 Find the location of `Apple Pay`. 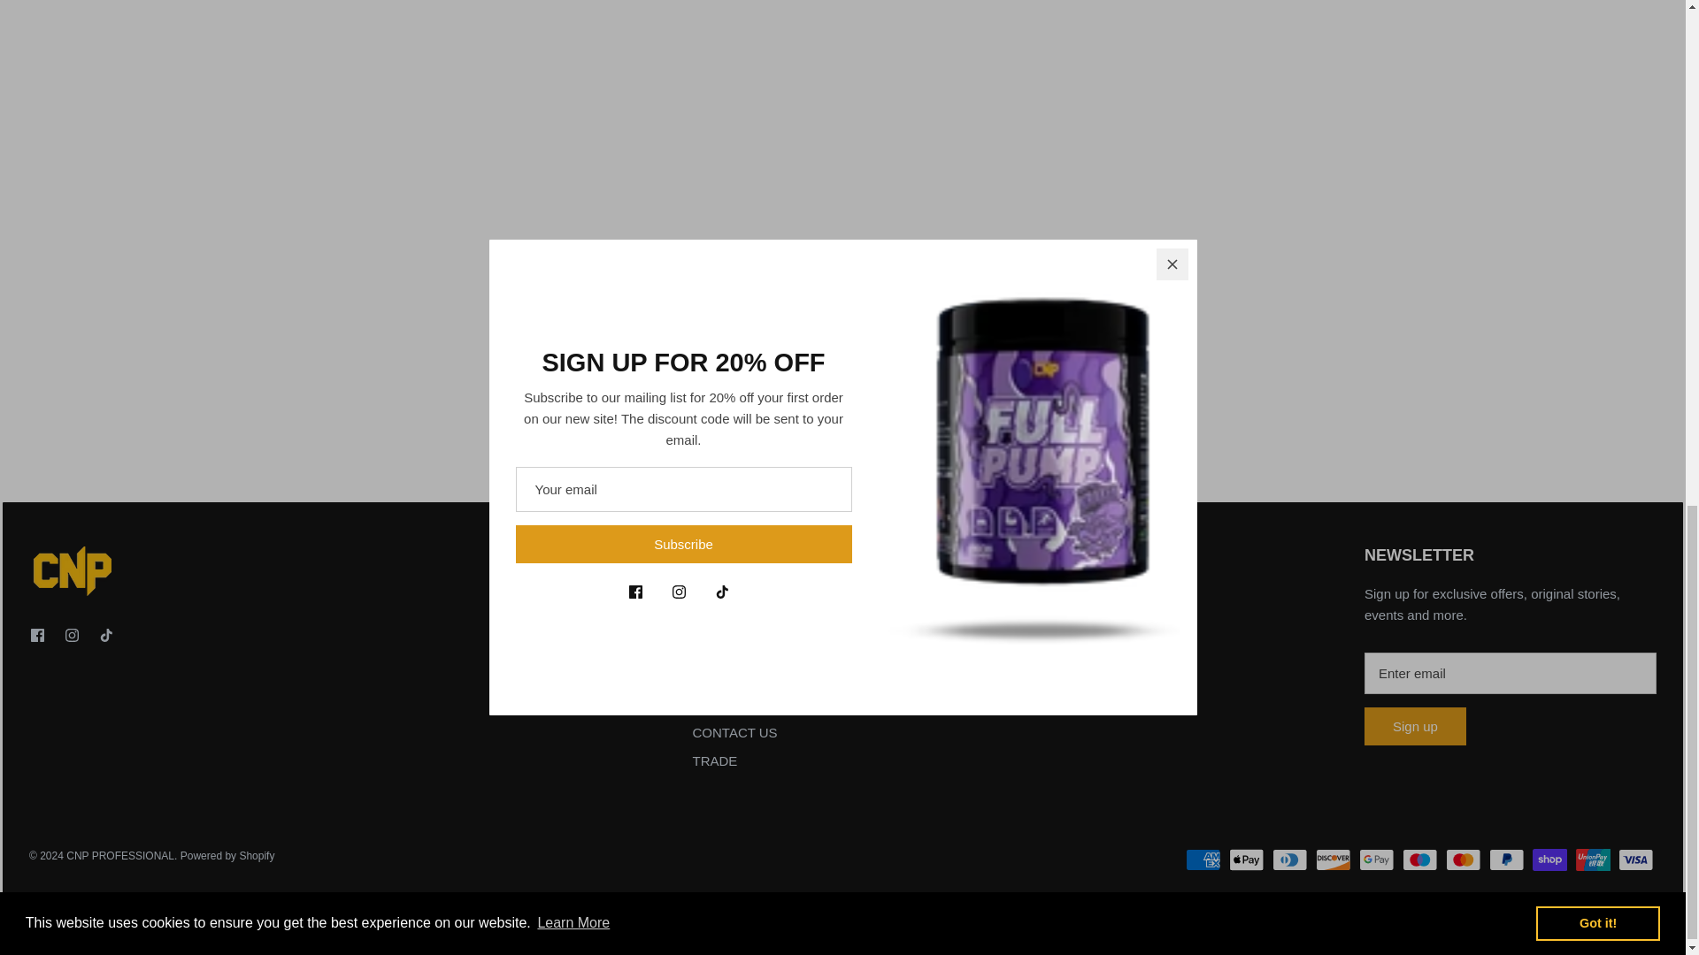

Apple Pay is located at coordinates (1246, 859).